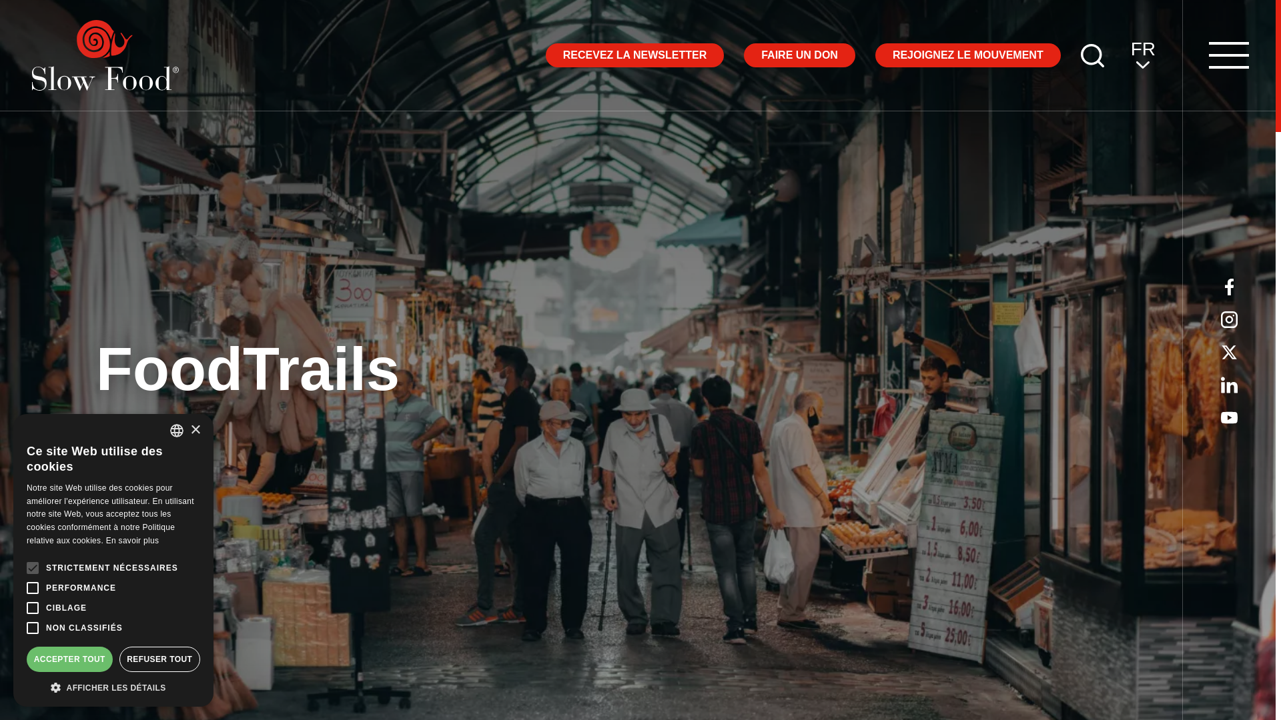 Image resolution: width=1281 pixels, height=720 pixels. What do you see at coordinates (1229, 319) in the screenshot?
I see `Follow us on Instagram` at bounding box center [1229, 319].